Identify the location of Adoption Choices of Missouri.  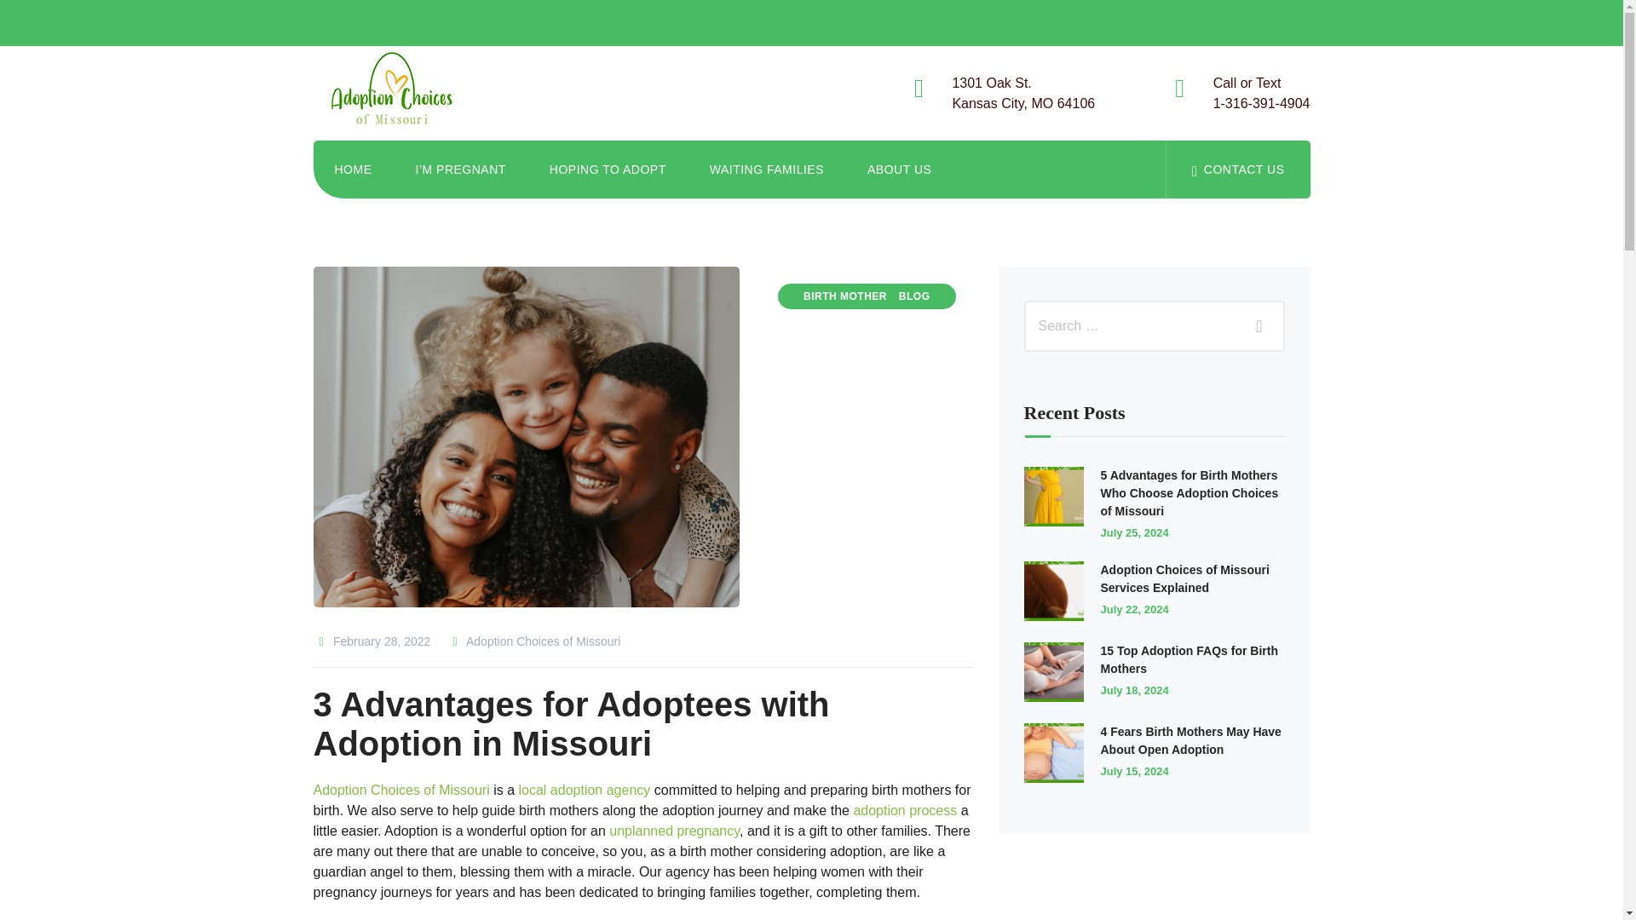
(533, 641).